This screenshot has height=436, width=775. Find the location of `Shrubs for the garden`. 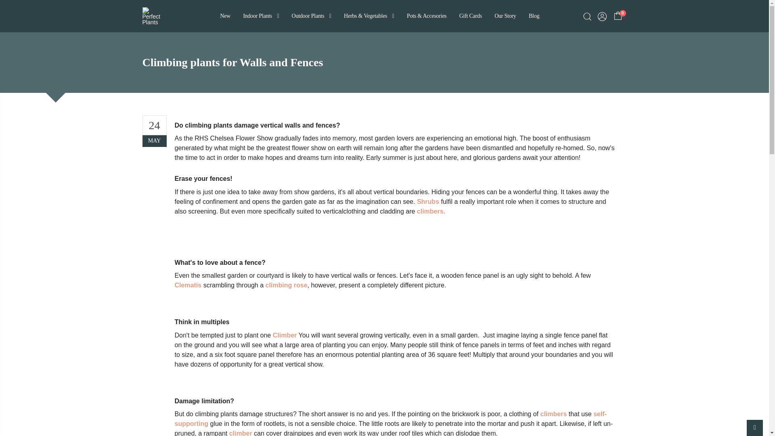

Shrubs for the garden is located at coordinates (428, 201).